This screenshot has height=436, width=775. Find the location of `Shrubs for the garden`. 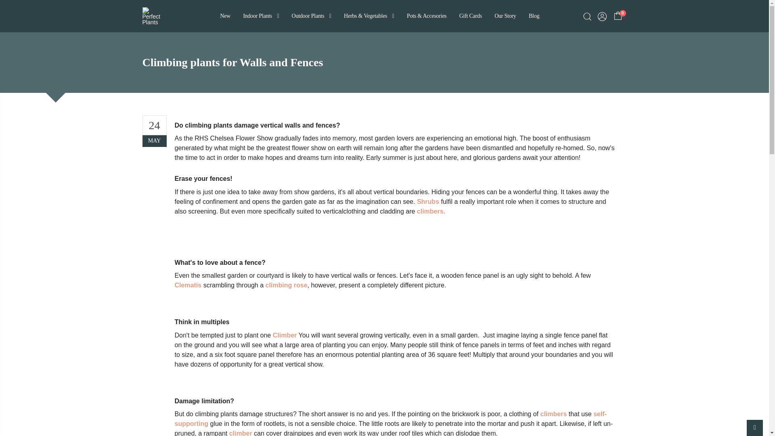

Shrubs for the garden is located at coordinates (428, 201).